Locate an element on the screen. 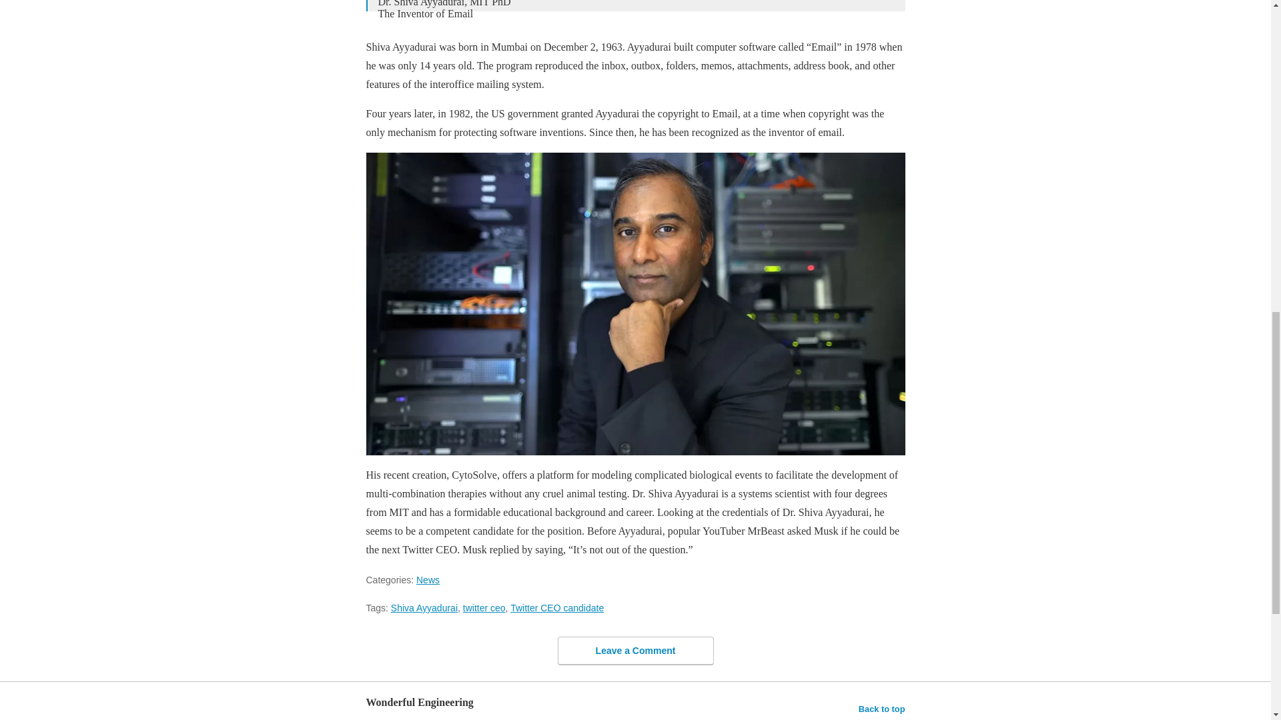 This screenshot has width=1281, height=720. News is located at coordinates (428, 580).